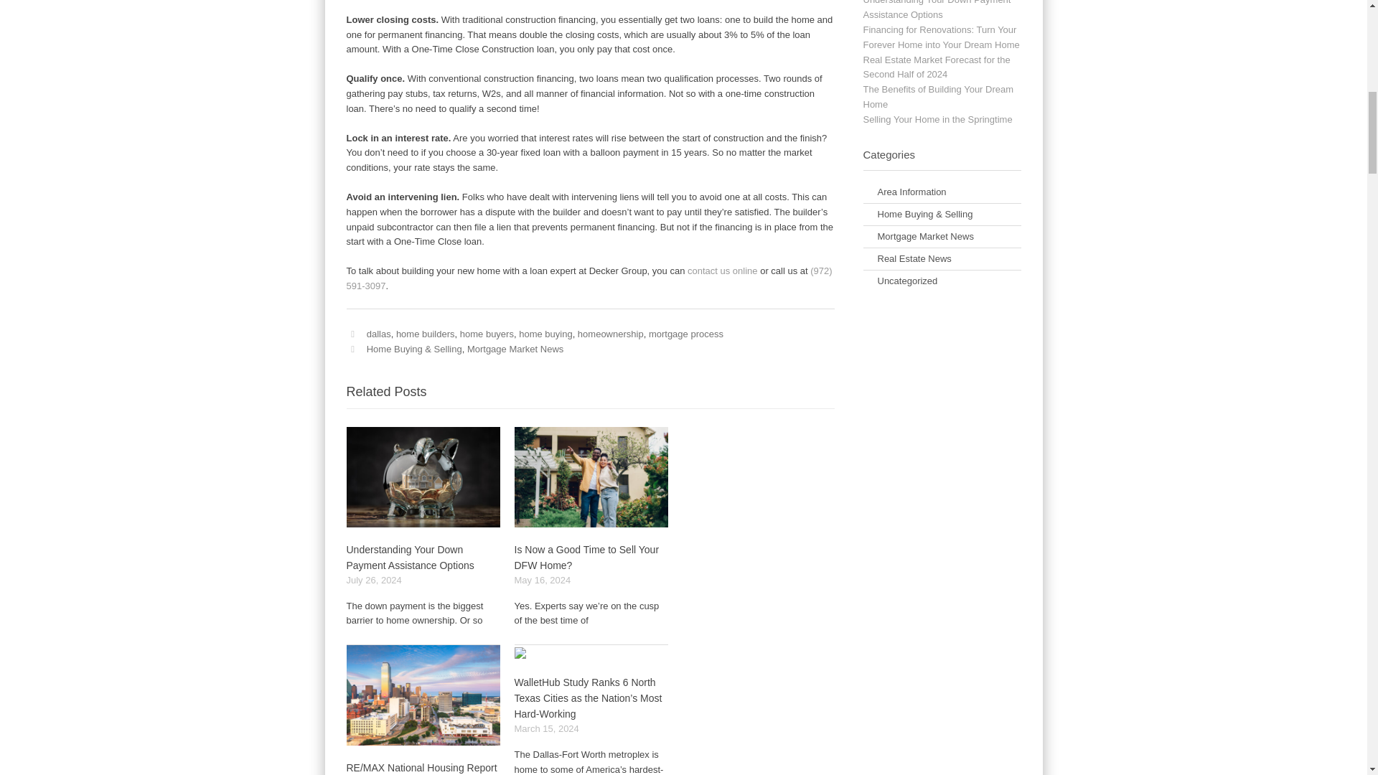 The height and width of the screenshot is (775, 1378). What do you see at coordinates (545, 334) in the screenshot?
I see `home buying` at bounding box center [545, 334].